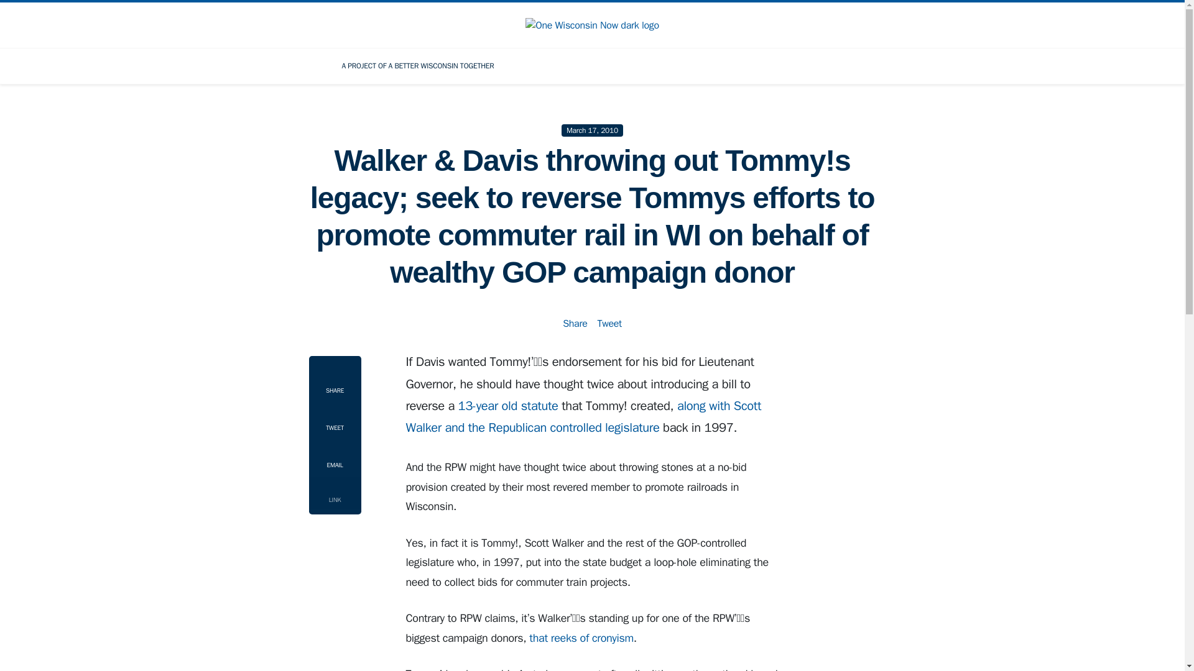 Image resolution: width=1194 pixels, height=671 pixels. What do you see at coordinates (609, 323) in the screenshot?
I see `Tweet` at bounding box center [609, 323].